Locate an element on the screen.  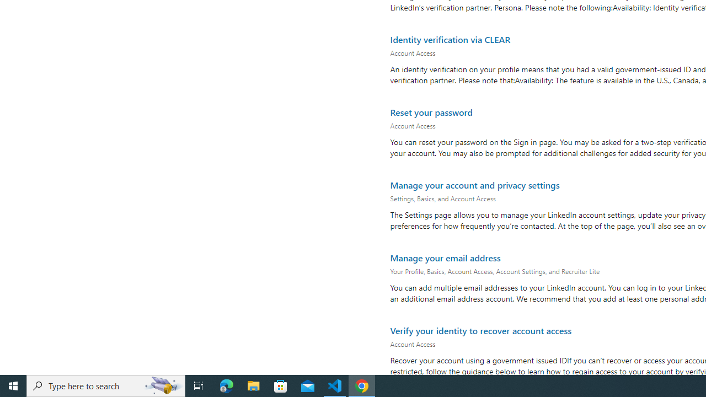
Manage your account and privacy settings is located at coordinates (474, 185).